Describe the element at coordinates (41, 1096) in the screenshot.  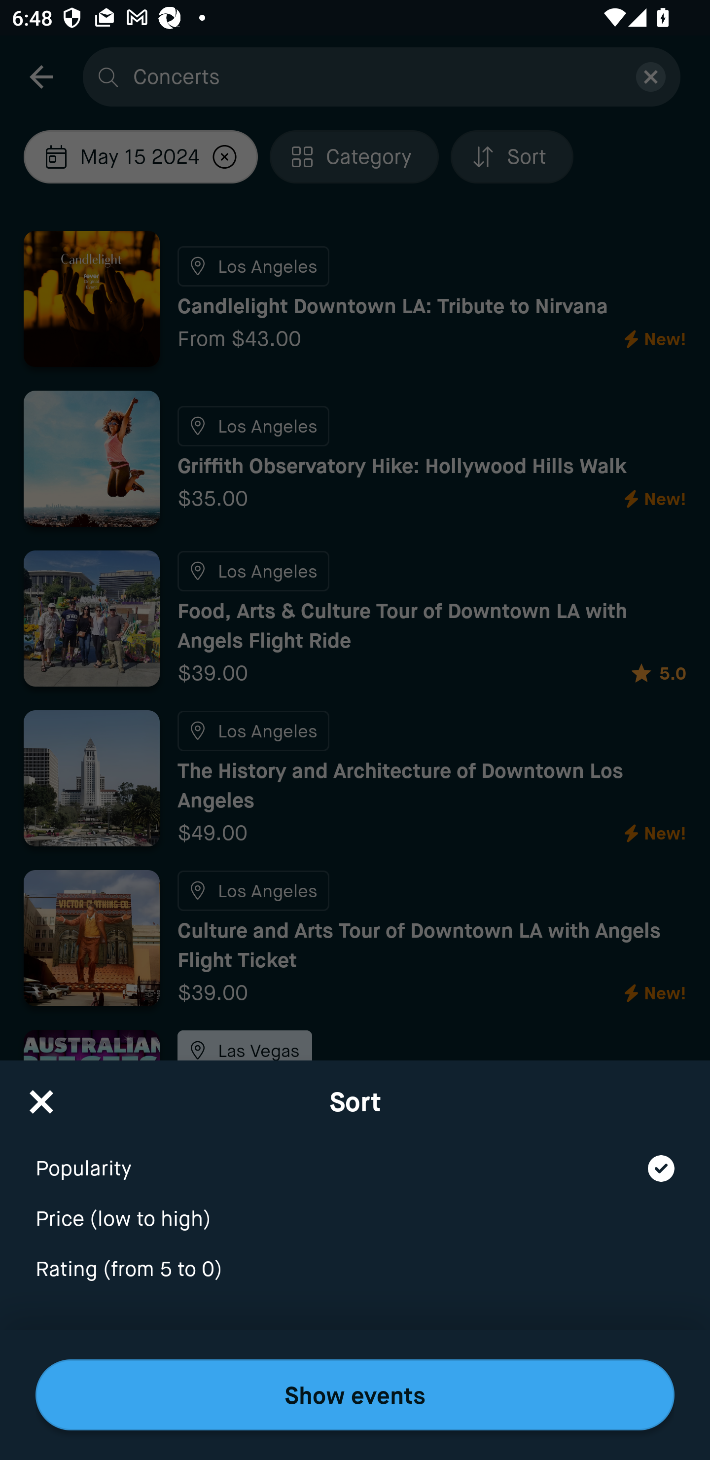
I see `CloseButton` at that location.